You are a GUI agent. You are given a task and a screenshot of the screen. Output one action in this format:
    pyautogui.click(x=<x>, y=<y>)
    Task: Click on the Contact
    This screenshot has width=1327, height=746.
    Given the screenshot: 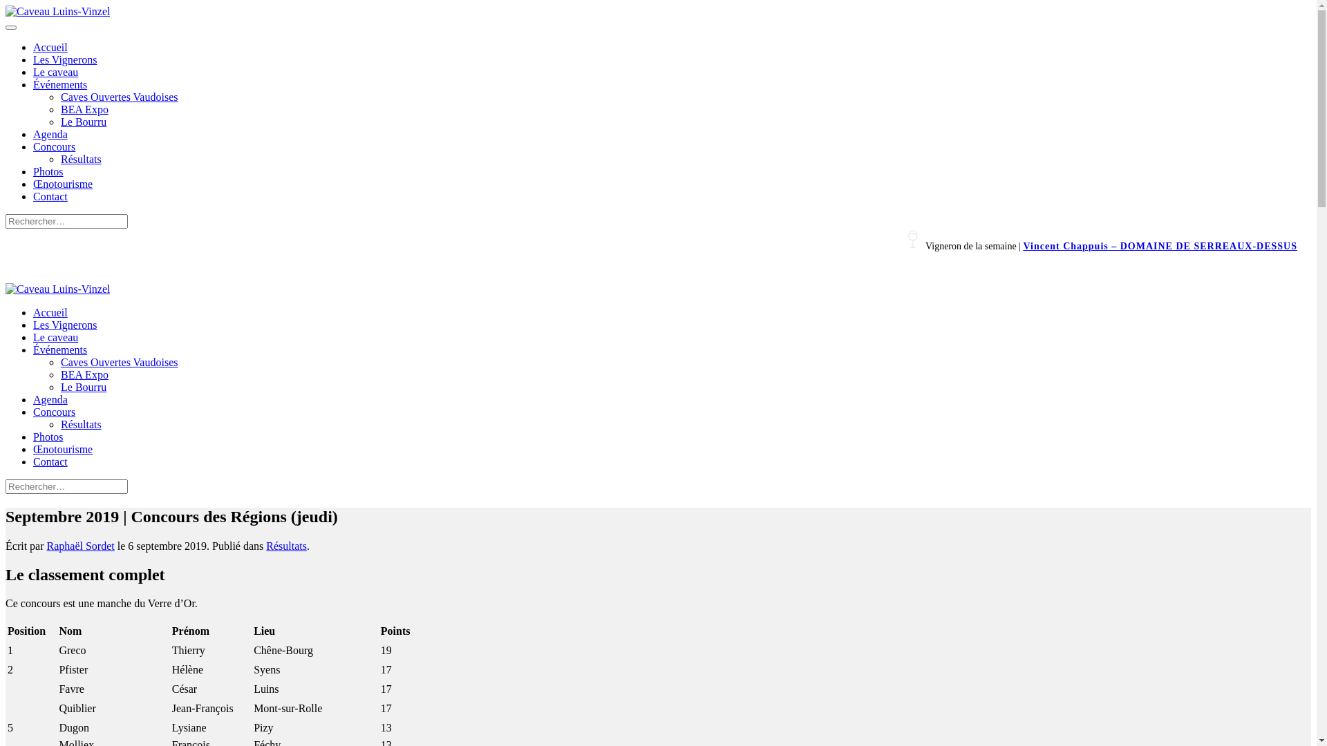 What is the action you would take?
    pyautogui.click(x=50, y=461)
    